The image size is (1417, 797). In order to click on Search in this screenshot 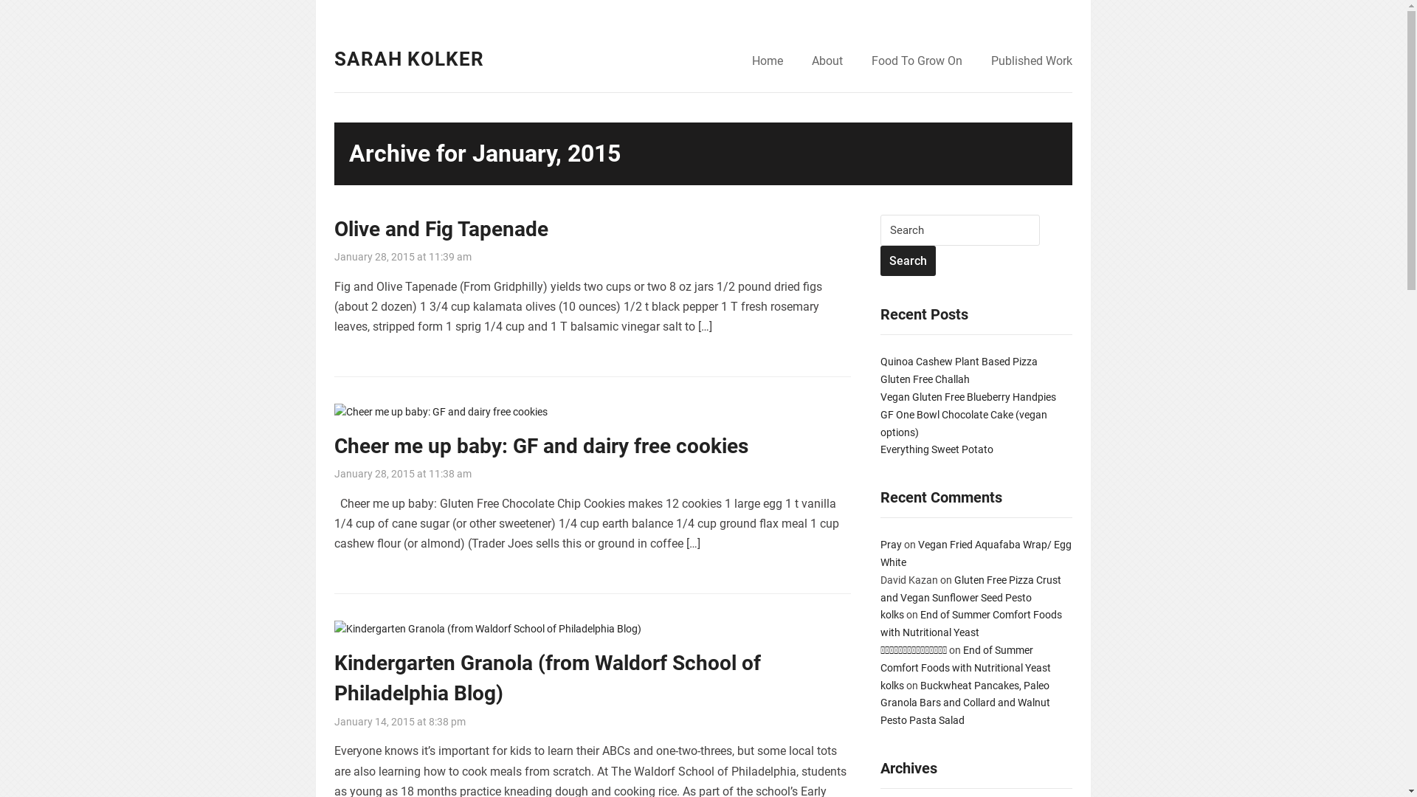, I will do `click(908, 261)`.